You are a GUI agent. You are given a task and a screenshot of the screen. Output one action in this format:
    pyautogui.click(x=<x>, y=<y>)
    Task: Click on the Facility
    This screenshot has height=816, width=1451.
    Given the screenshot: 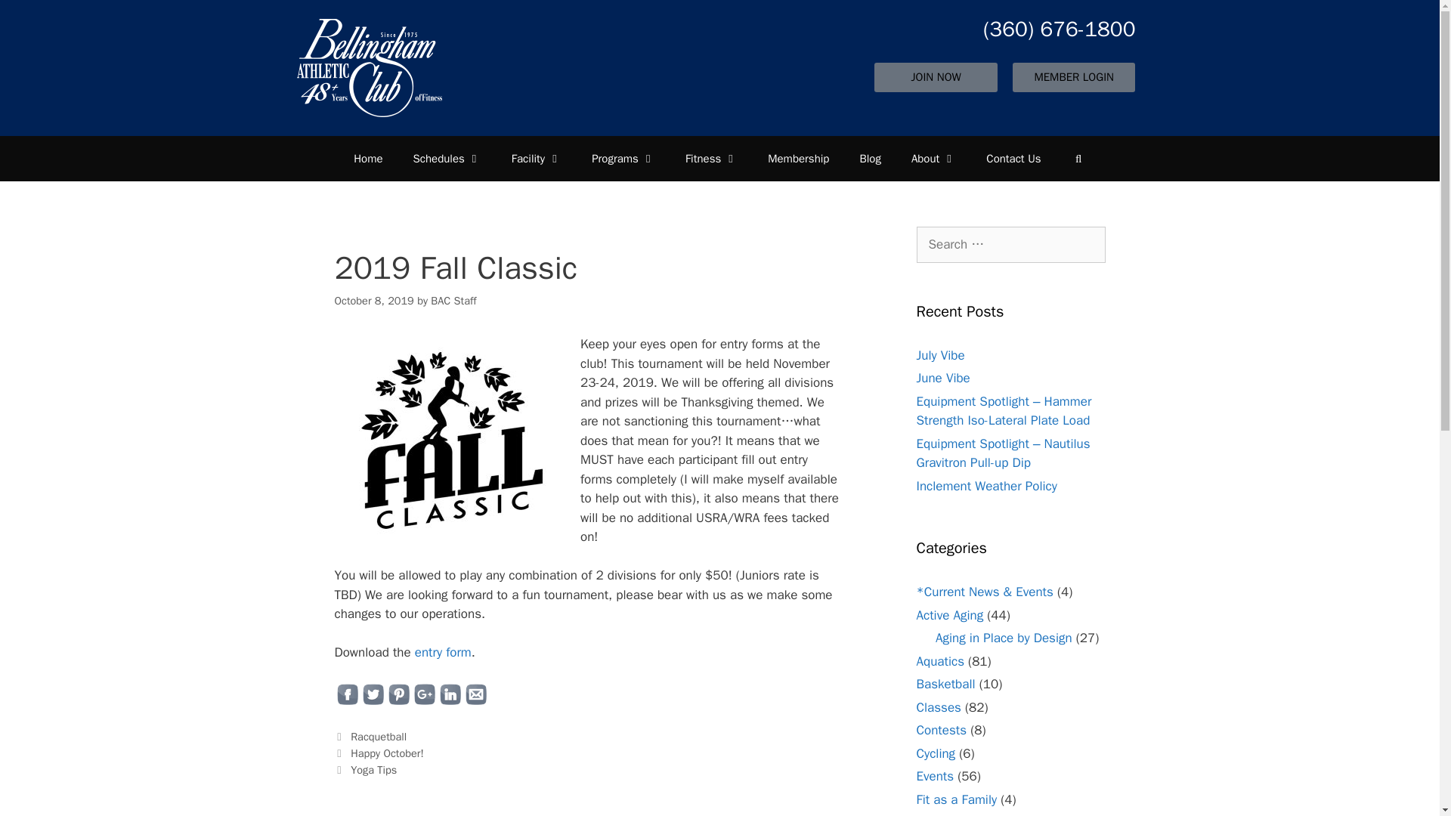 What is the action you would take?
    pyautogui.click(x=536, y=159)
    